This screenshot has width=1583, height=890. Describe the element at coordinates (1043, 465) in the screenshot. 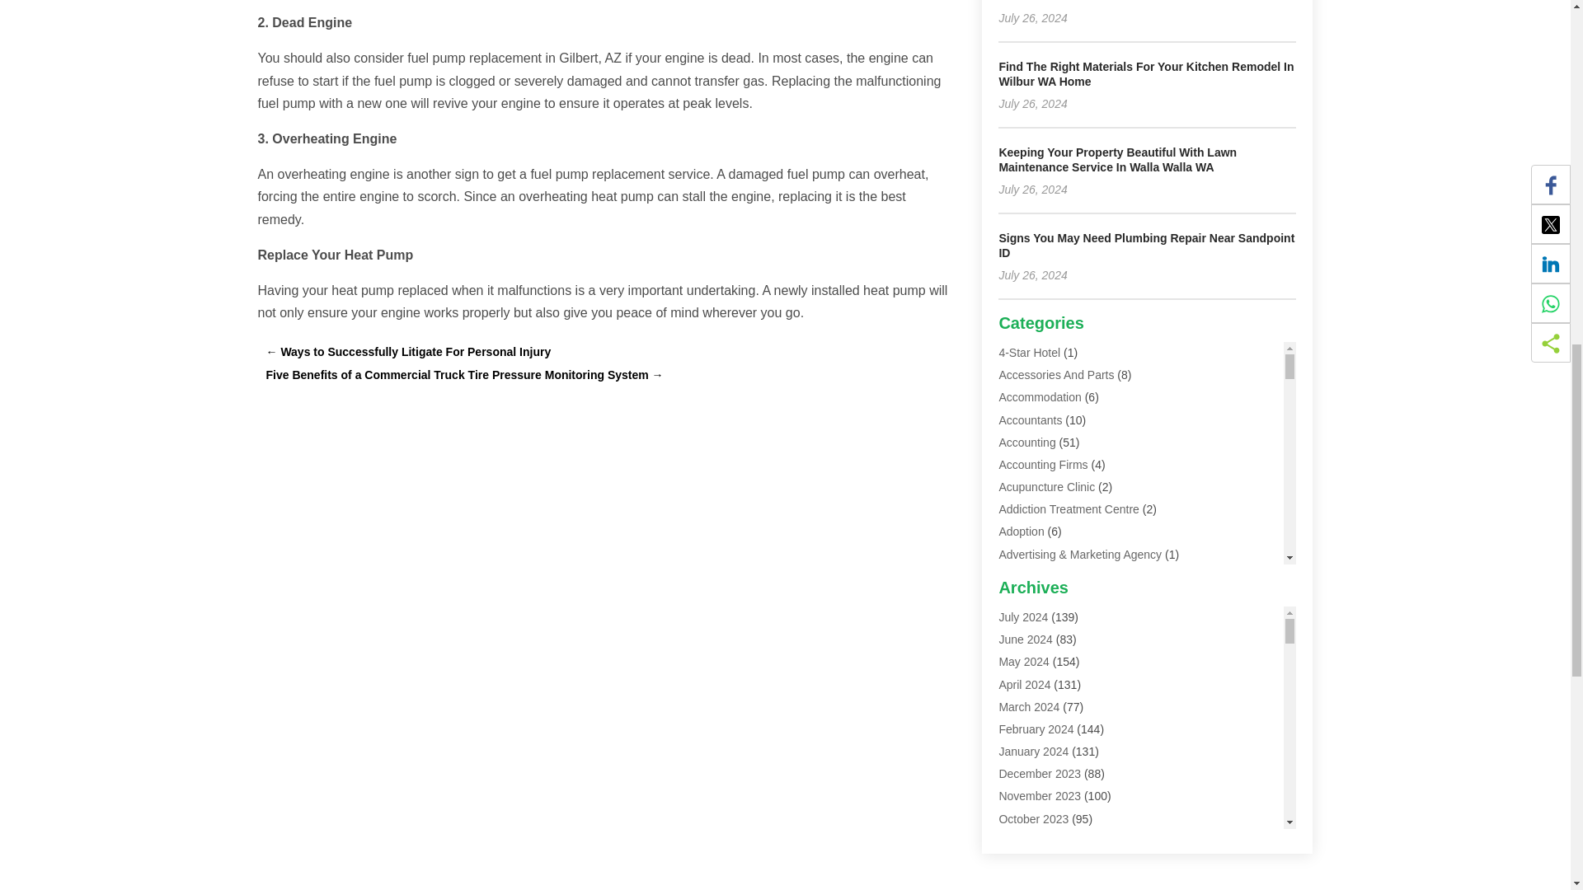

I see `Accounting Firms` at that location.